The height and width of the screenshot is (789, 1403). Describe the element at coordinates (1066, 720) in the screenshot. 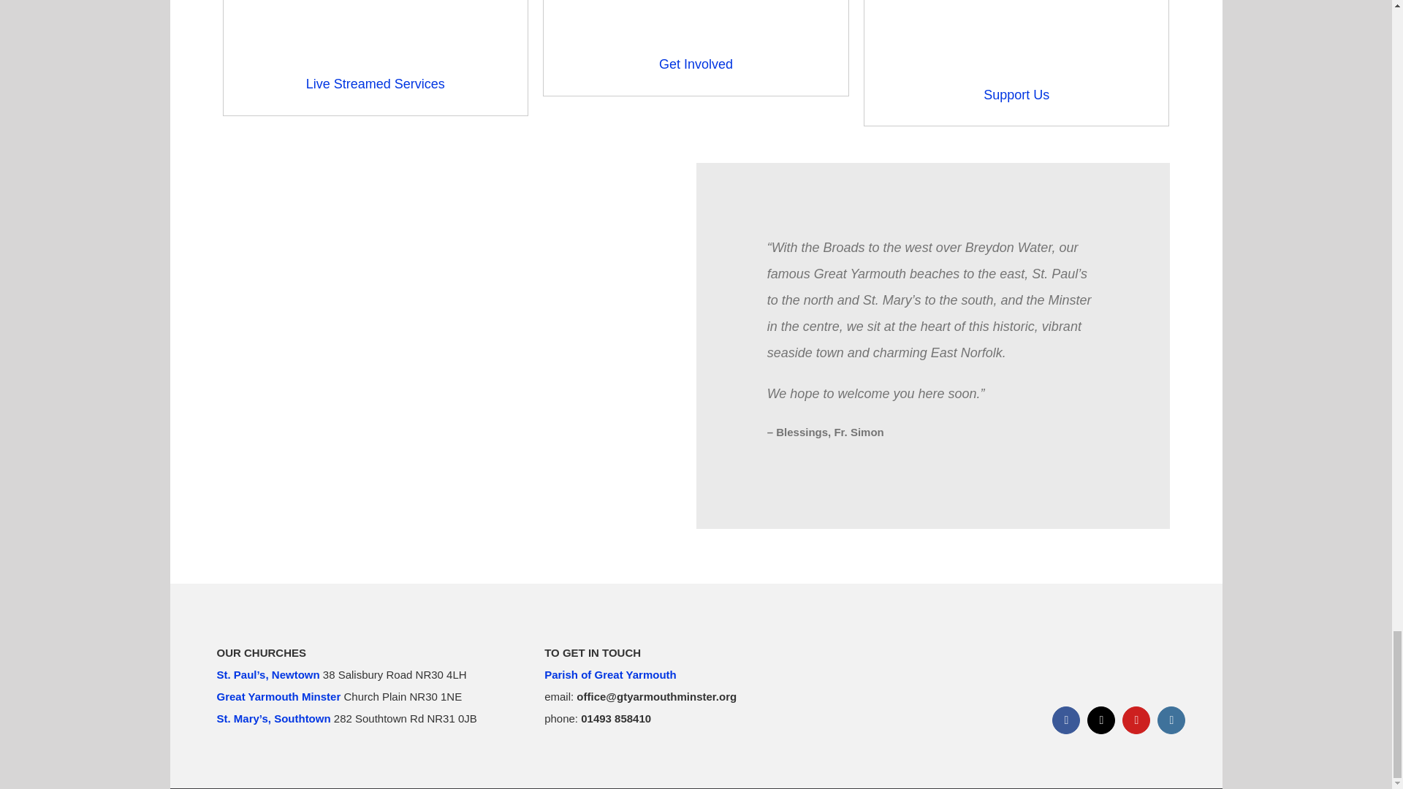

I see `Facebook` at that location.